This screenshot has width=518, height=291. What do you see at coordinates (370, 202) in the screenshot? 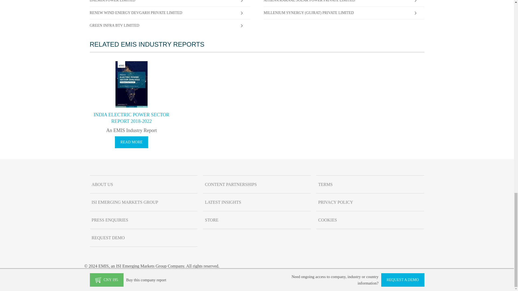
I see `Privacy Policy` at bounding box center [370, 202].